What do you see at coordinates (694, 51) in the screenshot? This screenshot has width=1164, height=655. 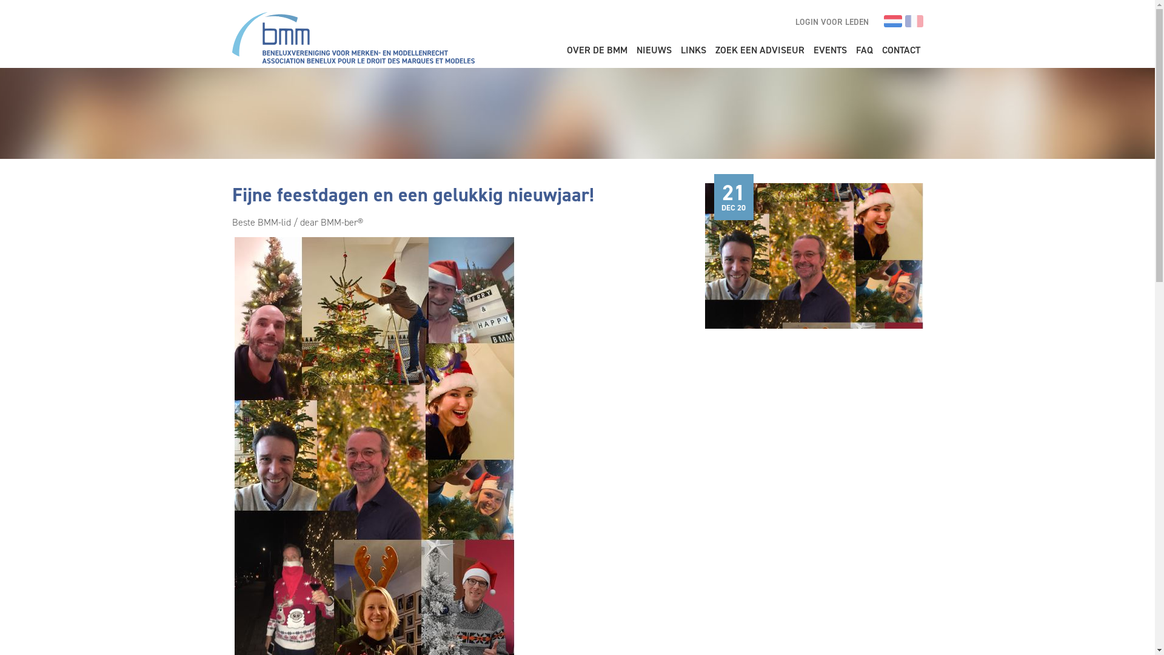 I see `LINKS` at bounding box center [694, 51].